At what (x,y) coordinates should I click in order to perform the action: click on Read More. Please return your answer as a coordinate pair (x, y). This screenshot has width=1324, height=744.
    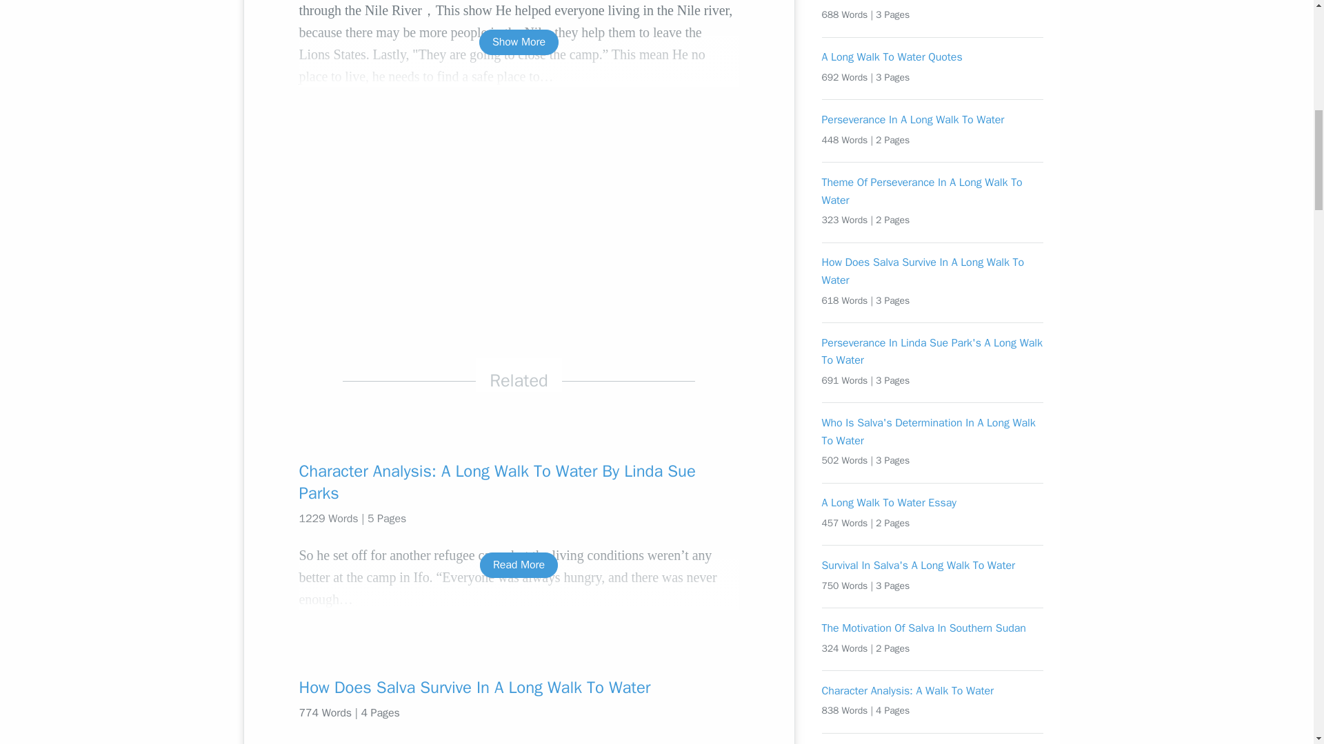
    Looking at the image, I should click on (519, 565).